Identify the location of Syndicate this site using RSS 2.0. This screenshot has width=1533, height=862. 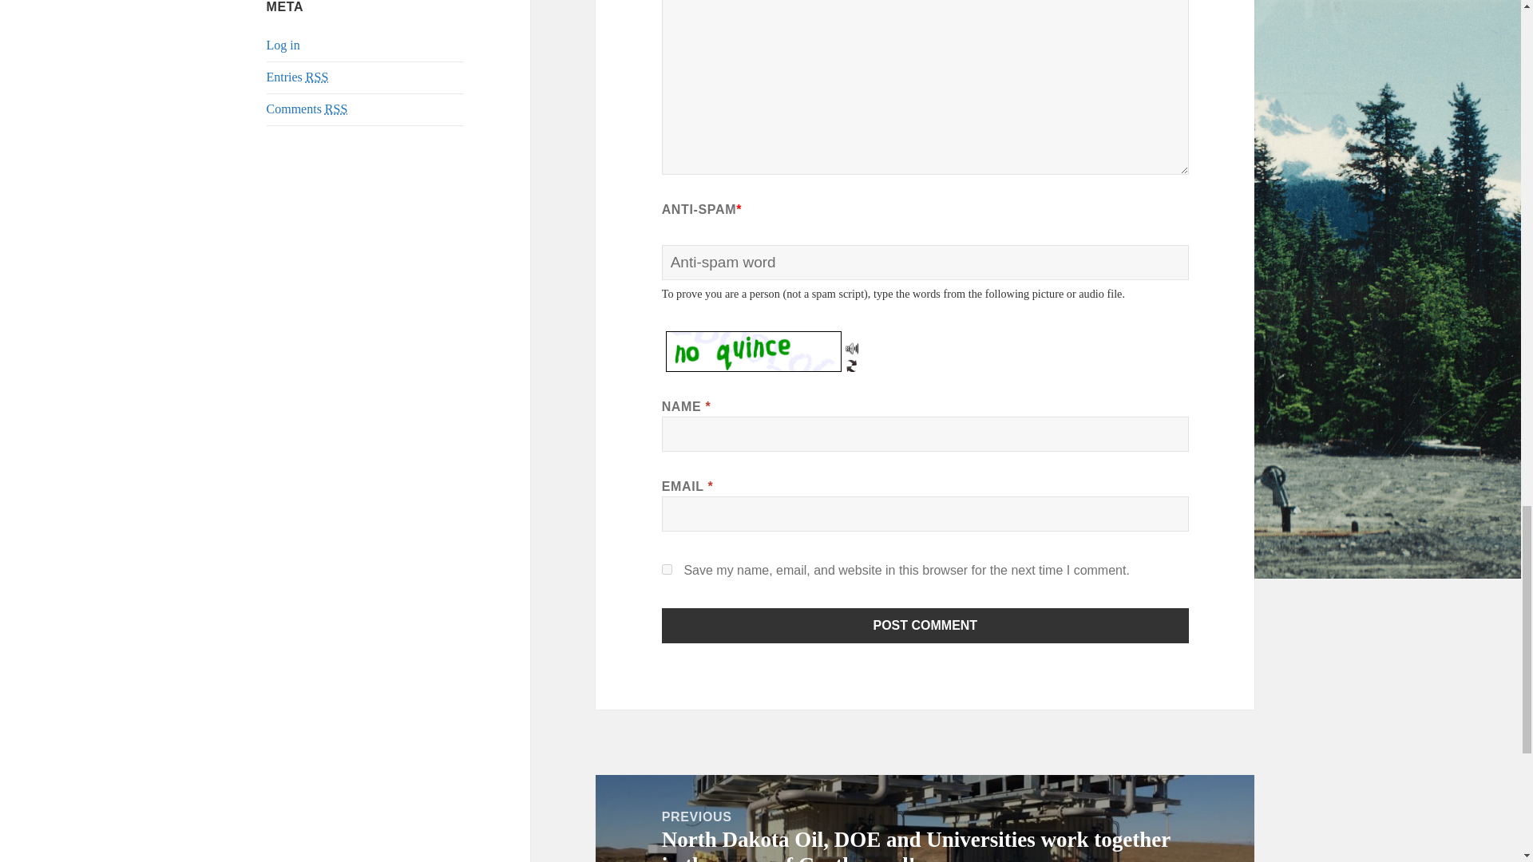
(298, 77).